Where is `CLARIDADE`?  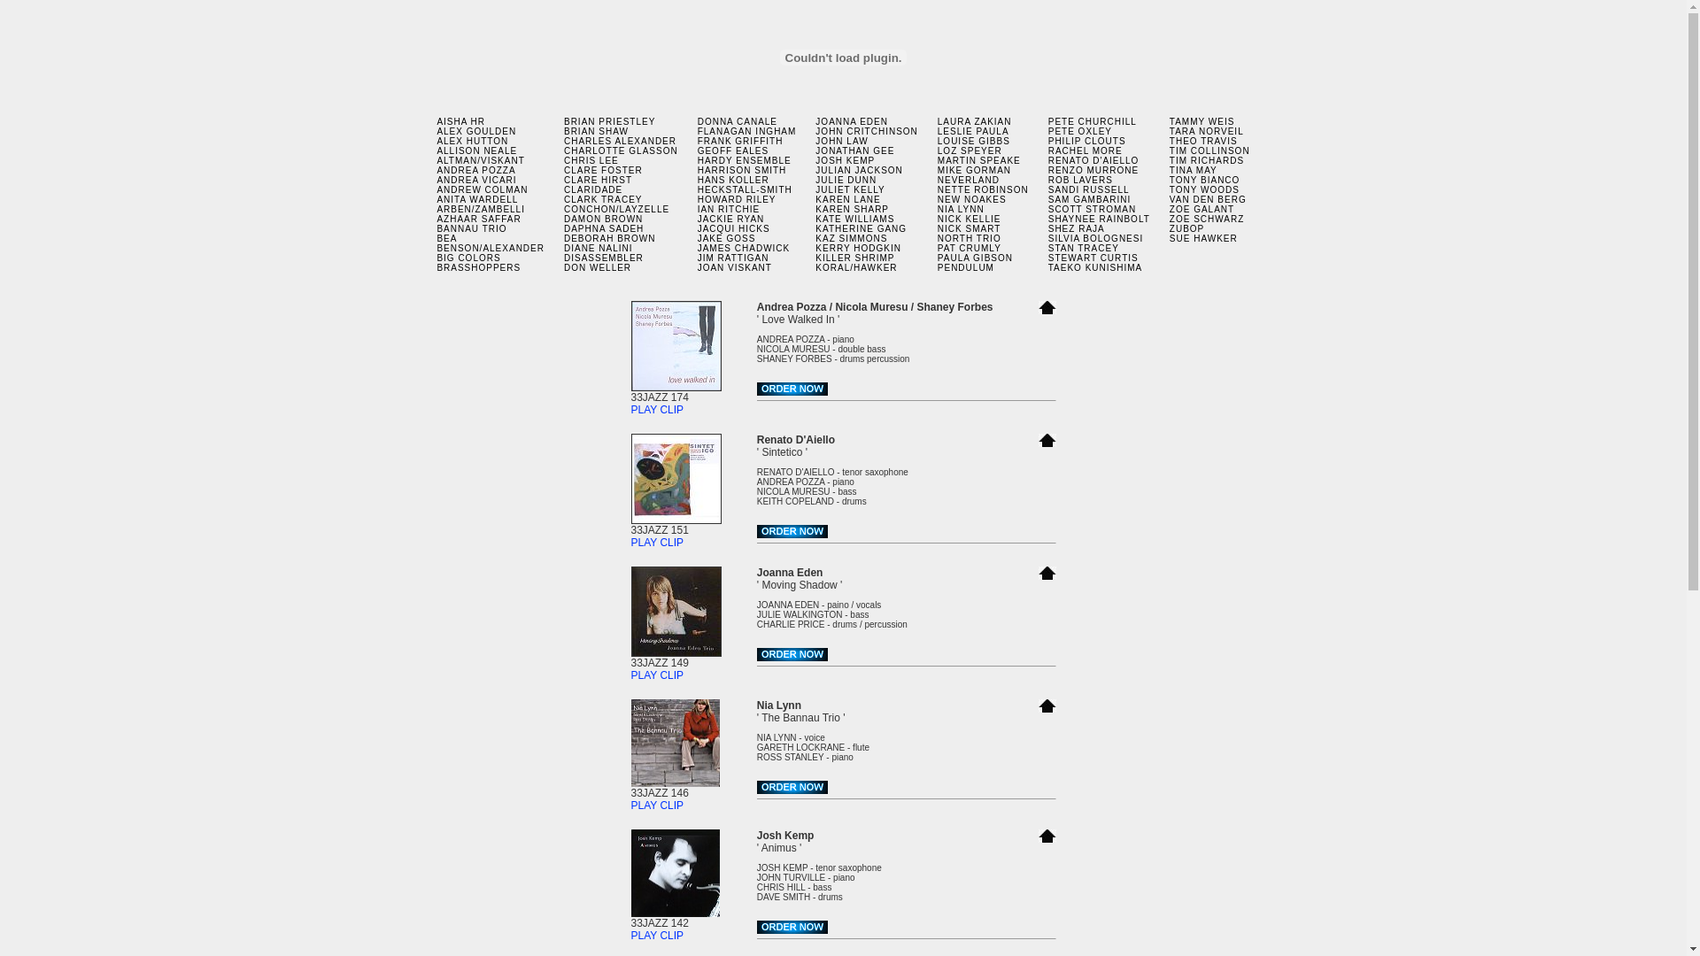
CLARIDADE is located at coordinates (593, 189).